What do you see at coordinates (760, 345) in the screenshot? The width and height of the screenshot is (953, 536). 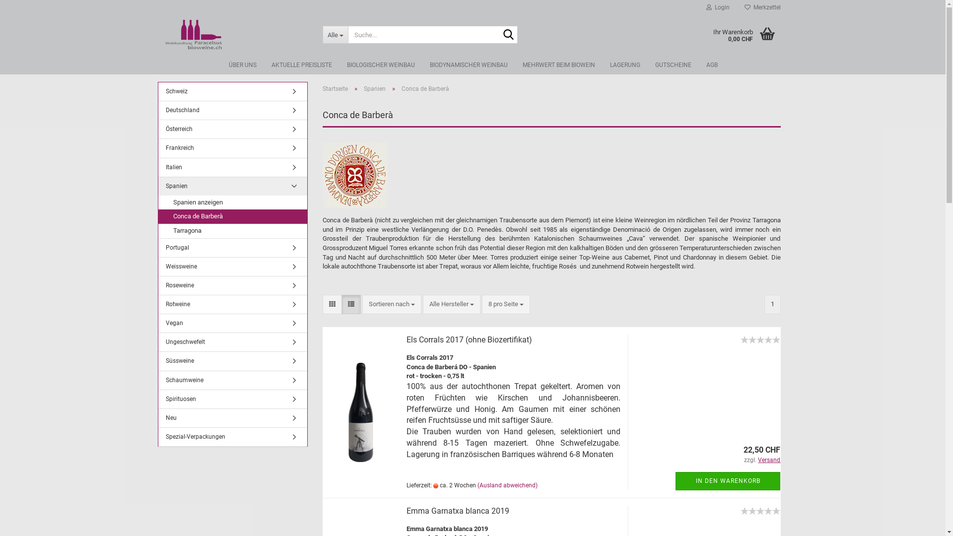 I see `Els Corrals 2017 (ohne Biozertifikat)` at bounding box center [760, 345].